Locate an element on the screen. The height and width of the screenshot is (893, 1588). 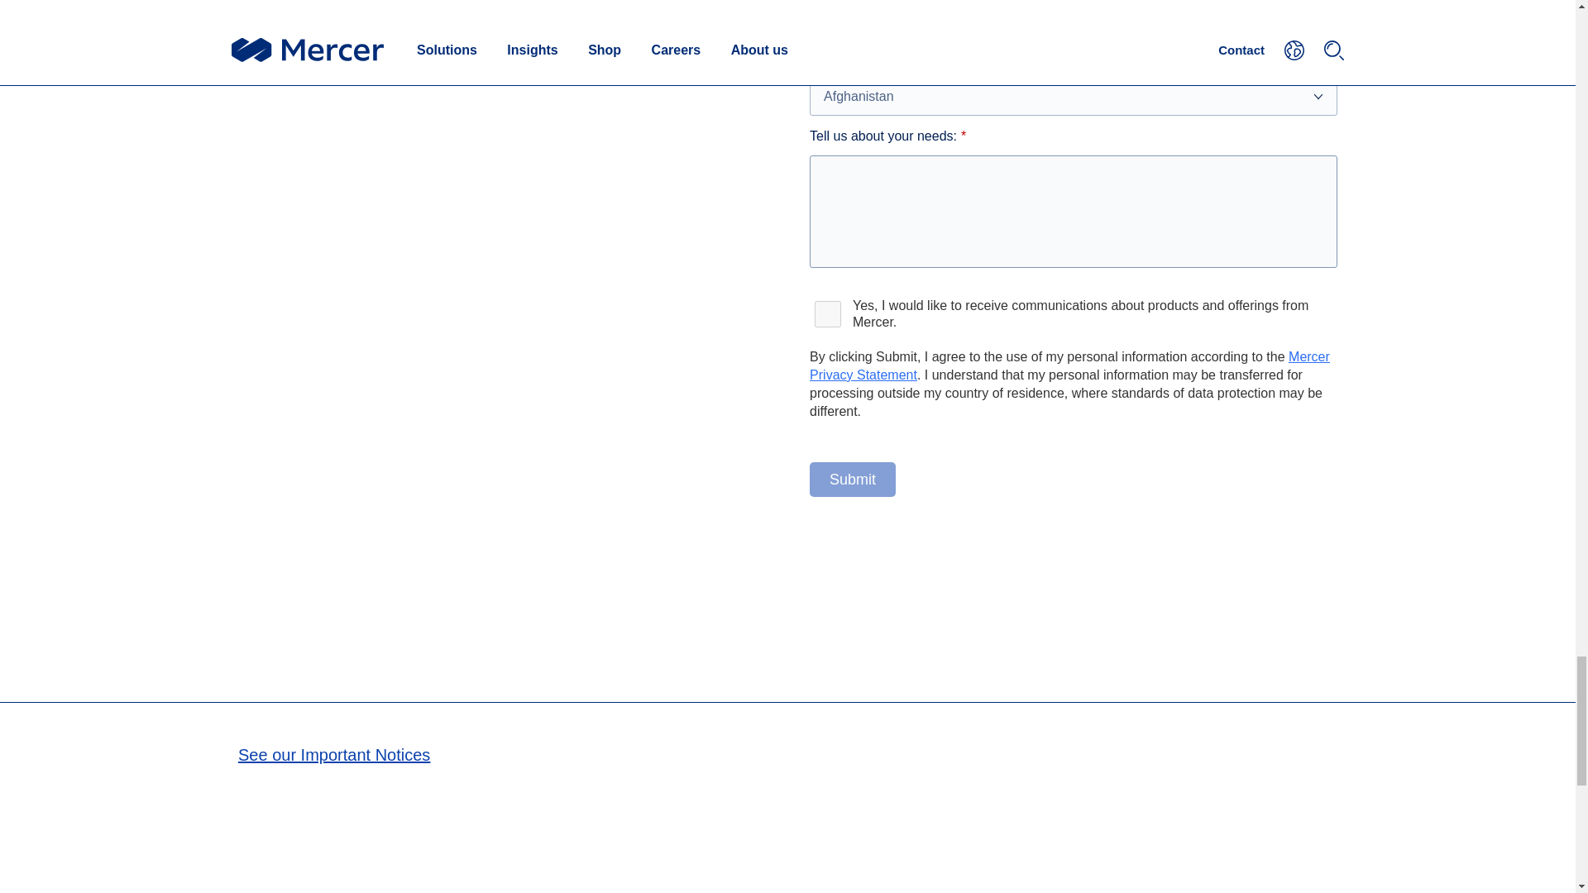
yes is located at coordinates (828, 314).